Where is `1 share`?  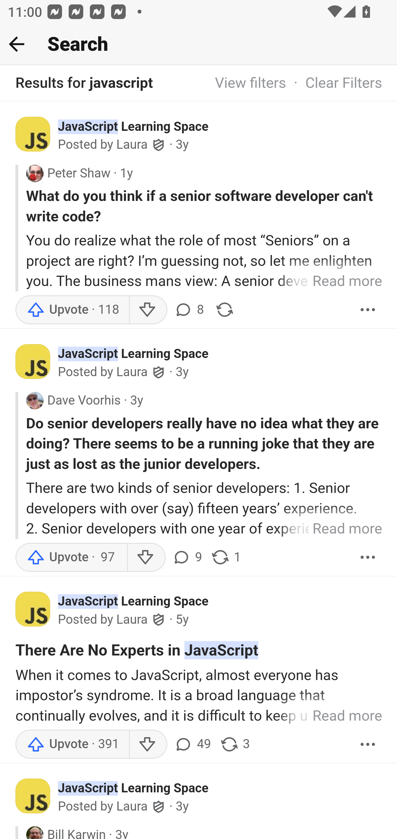 1 share is located at coordinates (226, 557).